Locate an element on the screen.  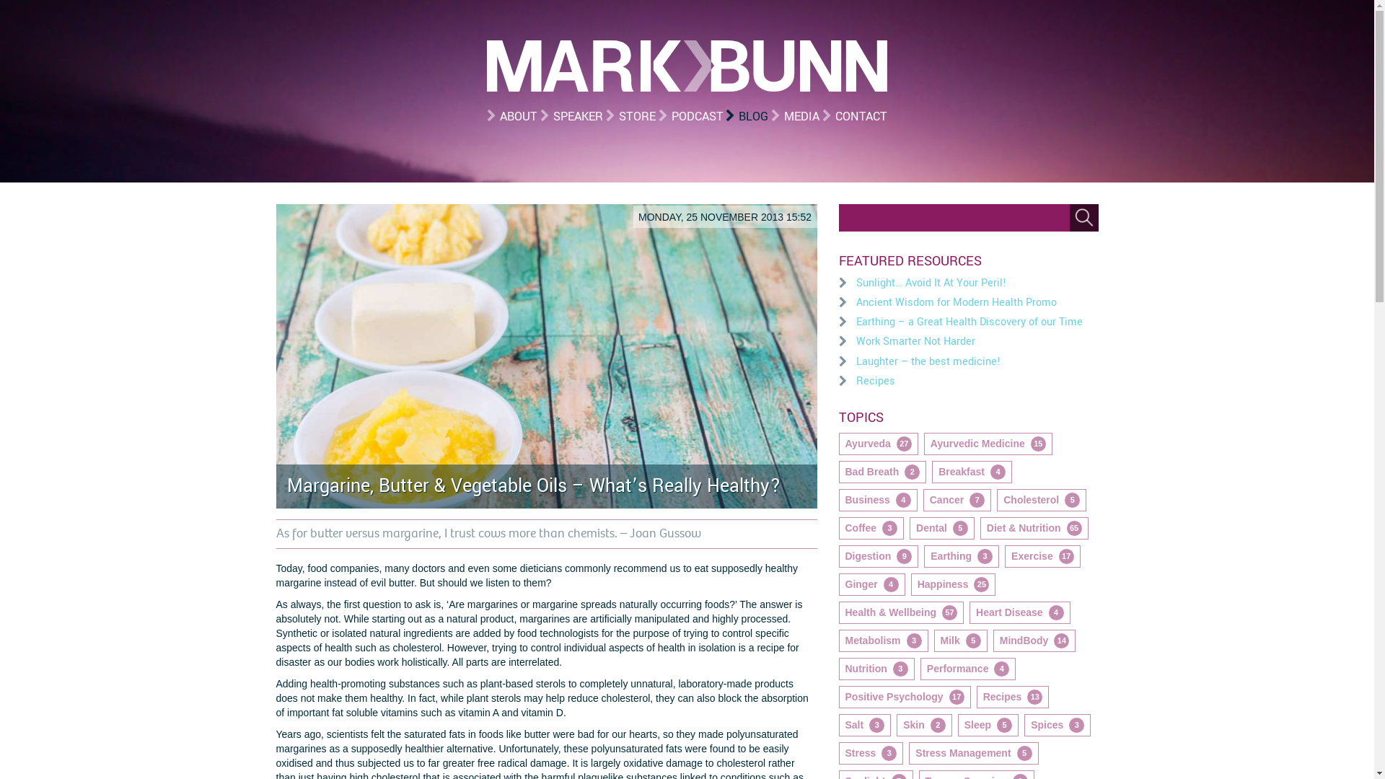
Ayurveda
27 is located at coordinates (878, 444).